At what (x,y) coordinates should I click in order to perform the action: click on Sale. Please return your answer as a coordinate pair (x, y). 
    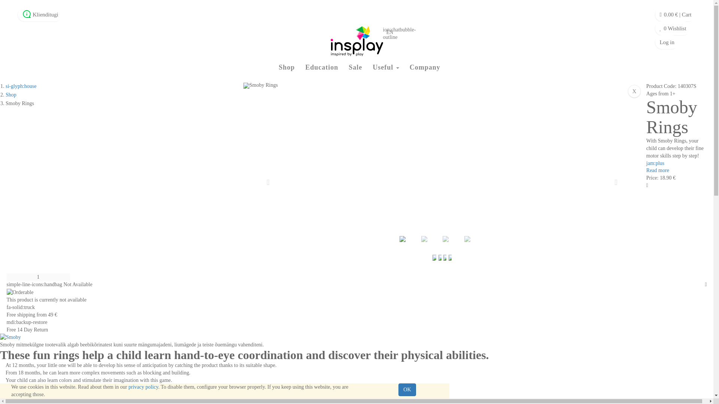
    Looking at the image, I should click on (355, 68).